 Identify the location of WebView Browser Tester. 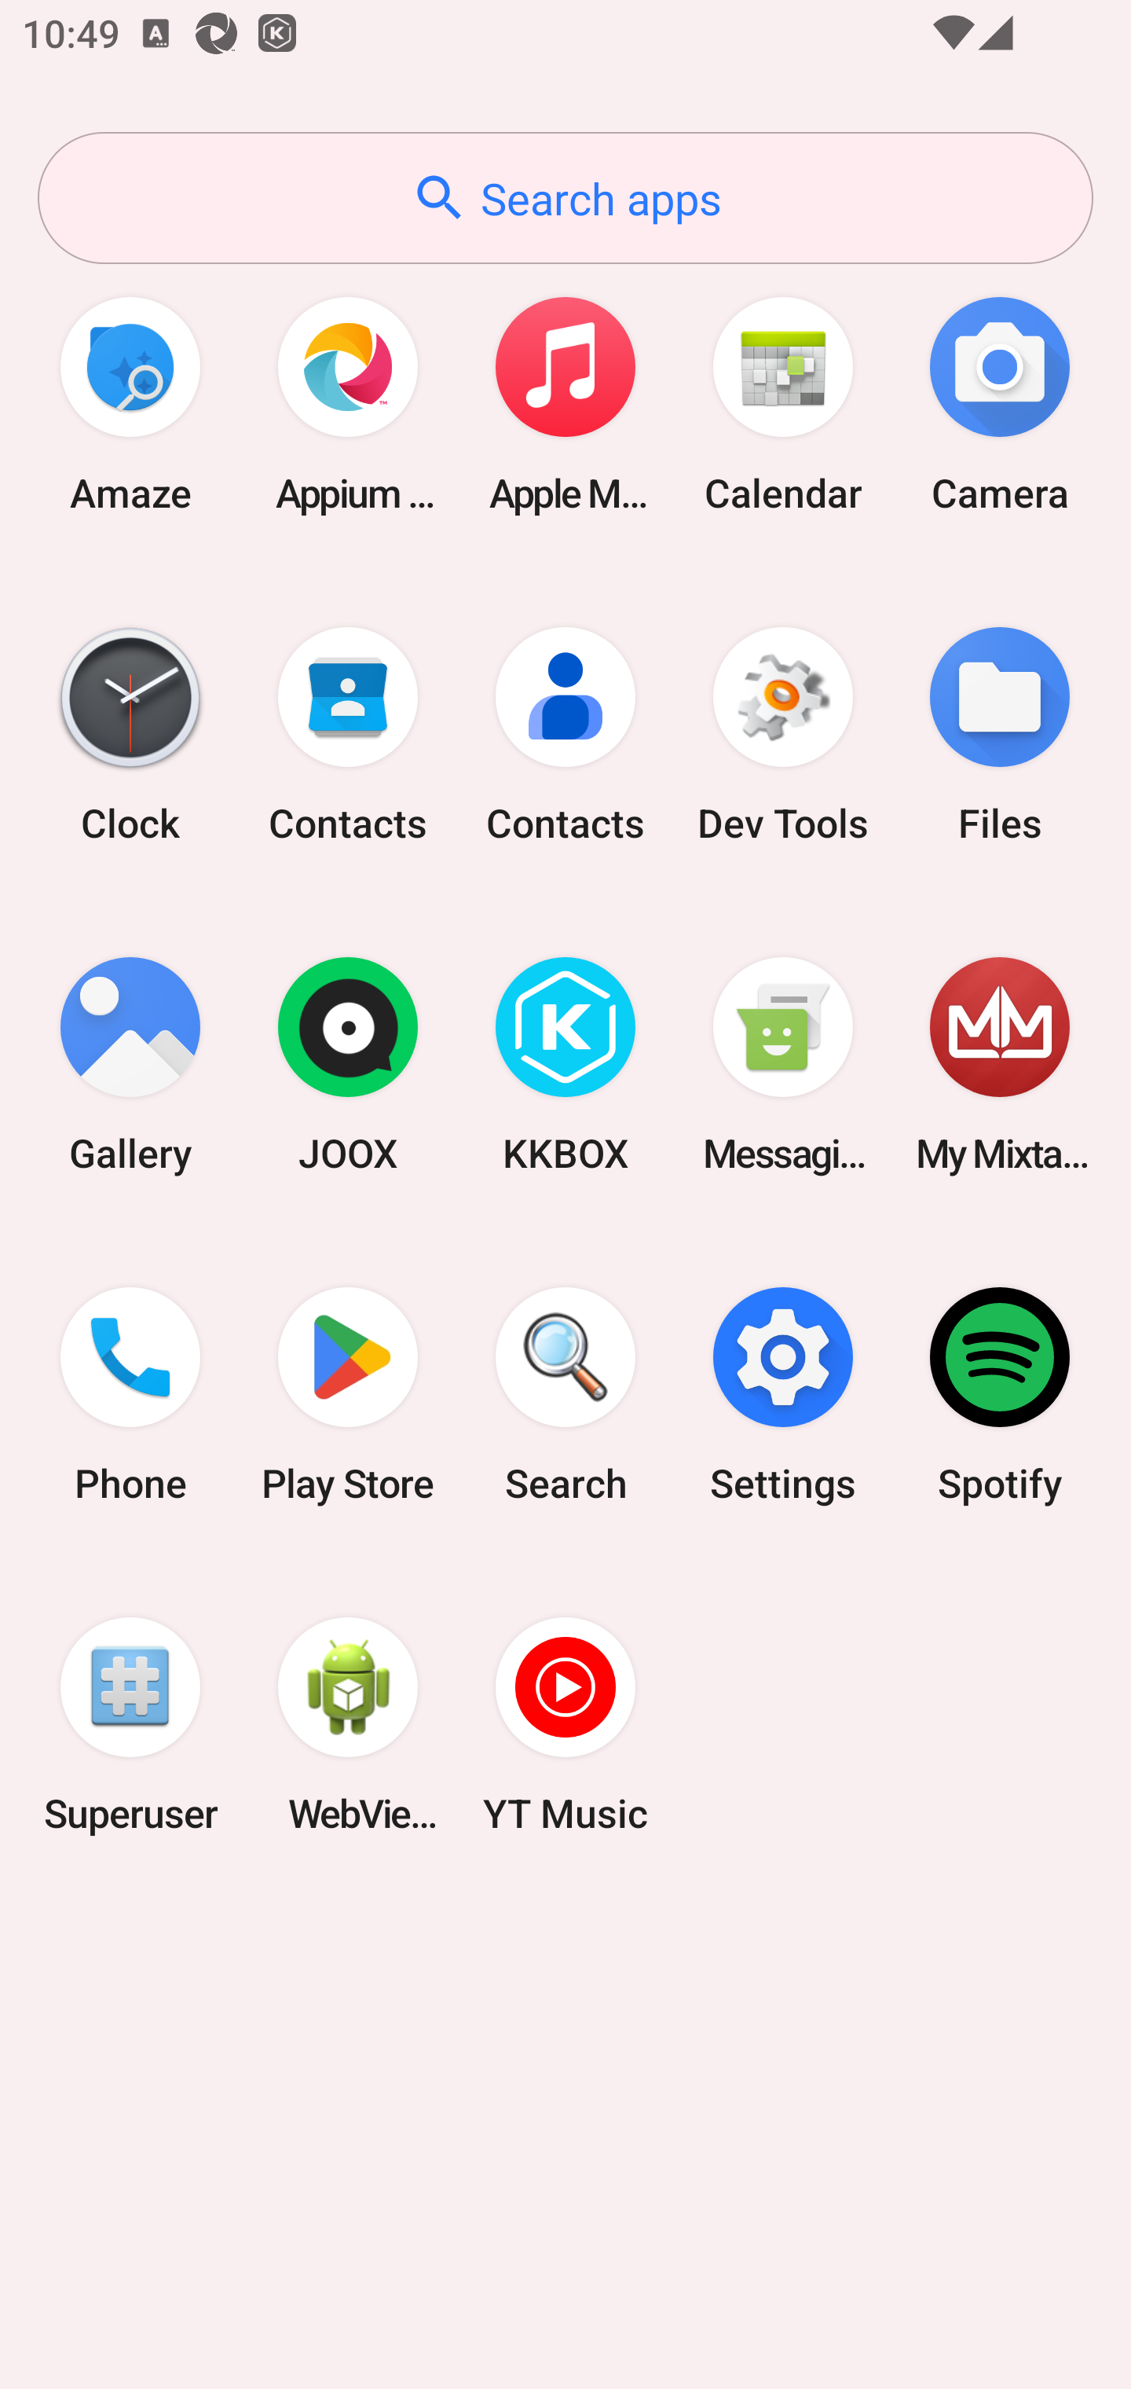
(348, 1724).